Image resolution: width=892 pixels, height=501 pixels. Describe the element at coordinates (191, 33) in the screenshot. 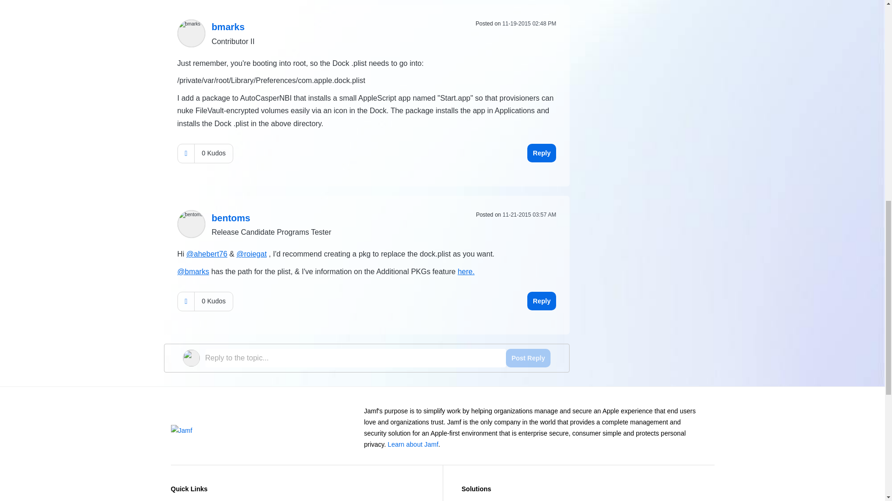

I see `bmarks` at that location.